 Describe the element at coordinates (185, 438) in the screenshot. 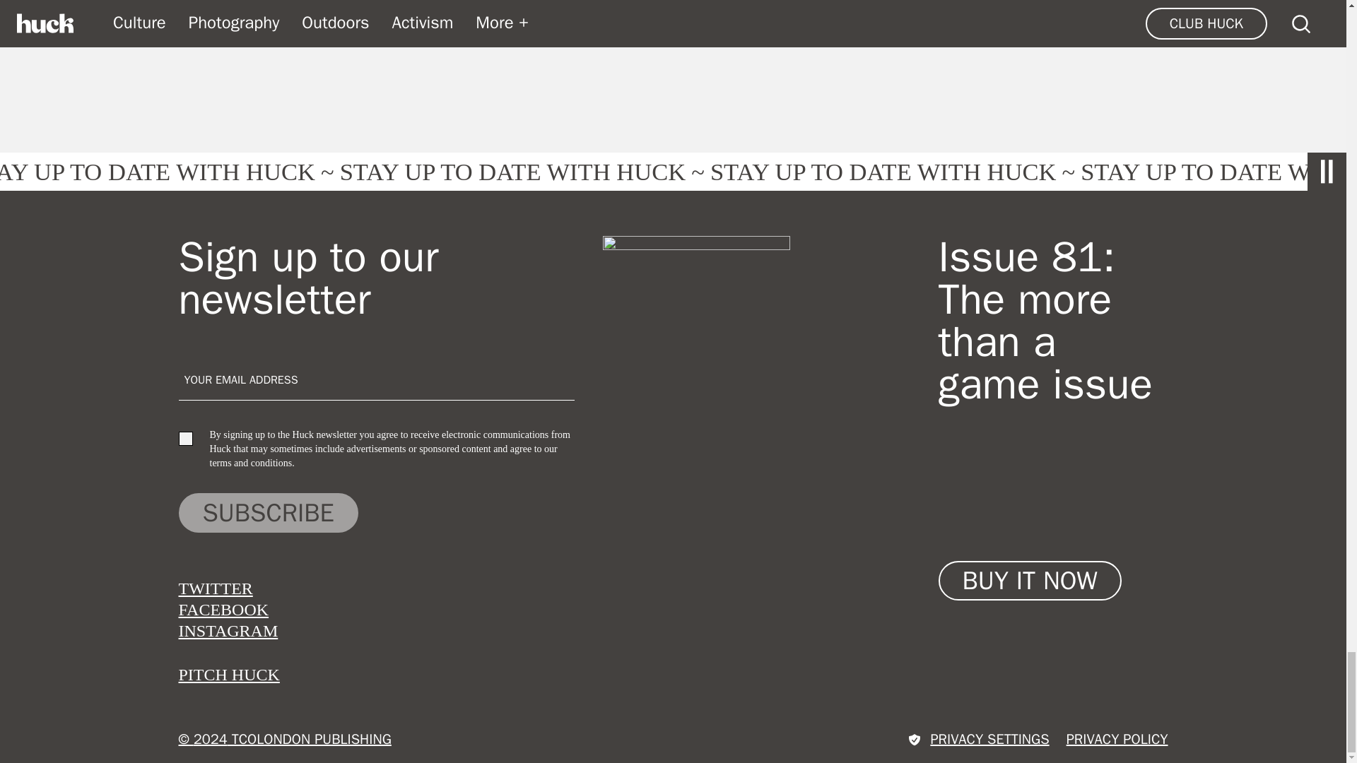

I see `on` at that location.